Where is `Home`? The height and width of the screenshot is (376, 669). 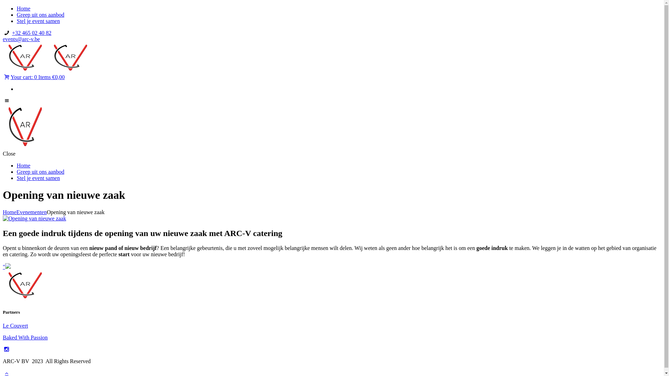 Home is located at coordinates (24, 8).